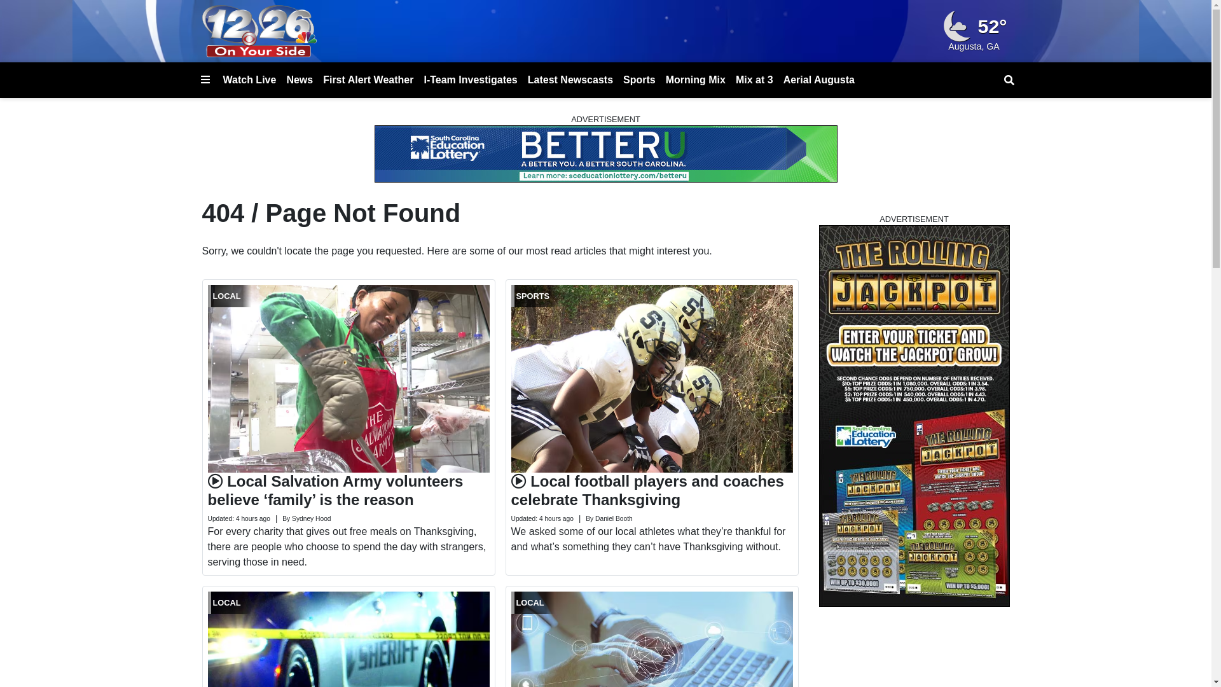  Describe the element at coordinates (640, 80) in the screenshot. I see `Sports` at that location.